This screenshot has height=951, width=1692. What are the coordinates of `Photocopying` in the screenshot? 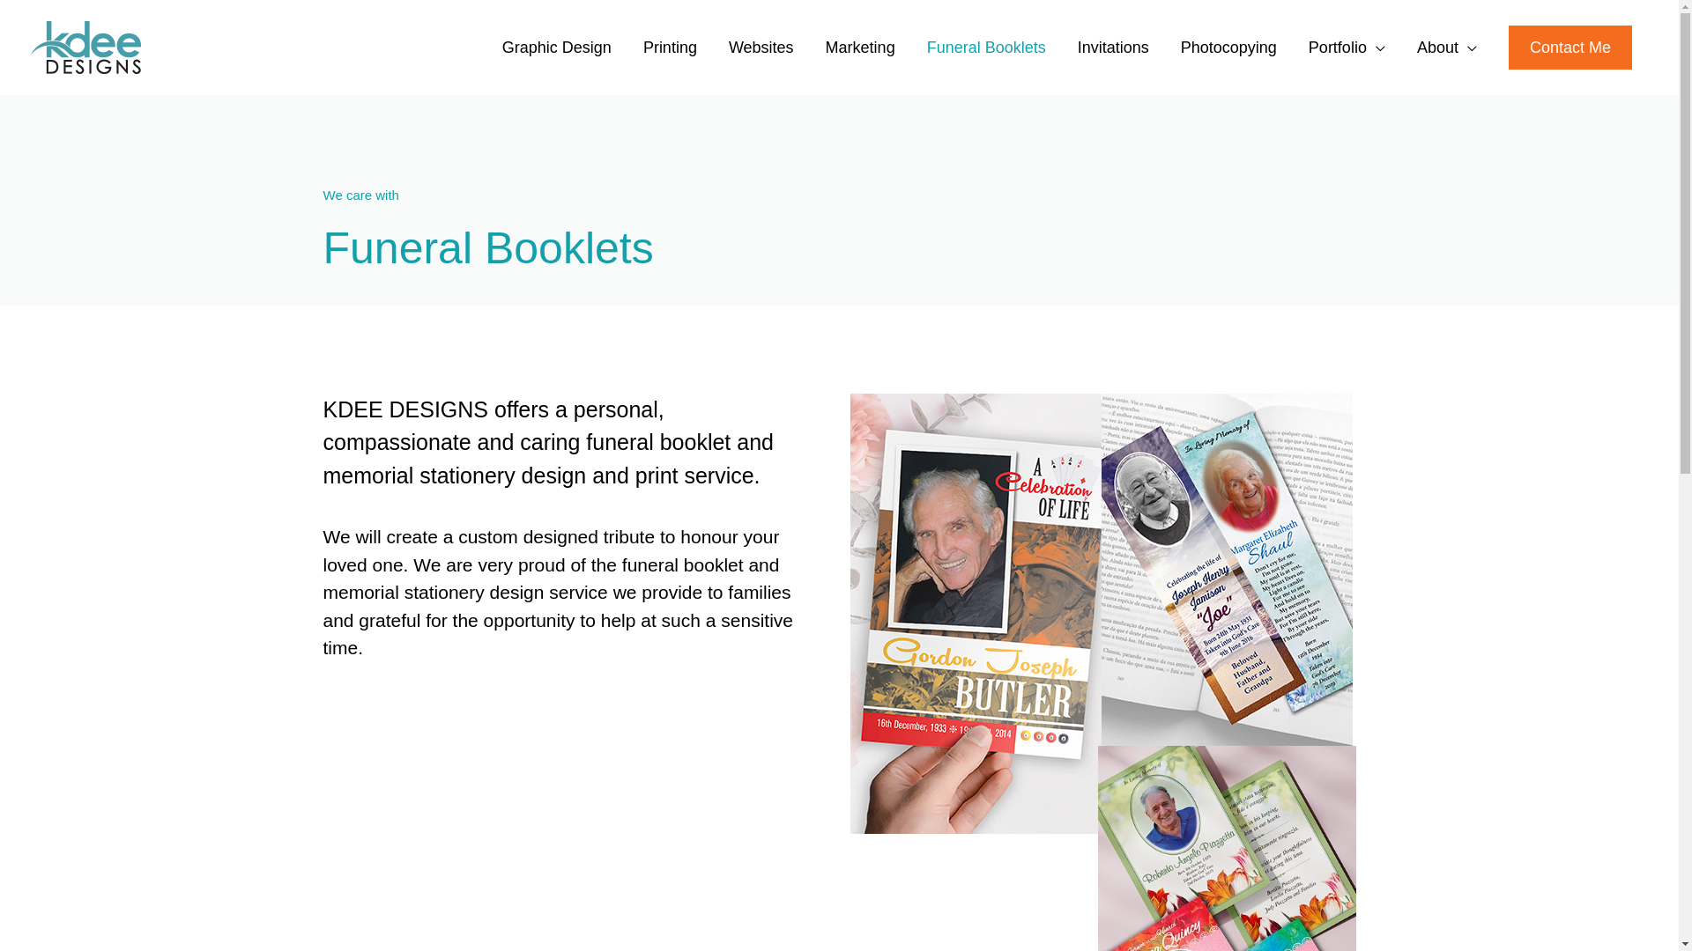 It's located at (1228, 48).